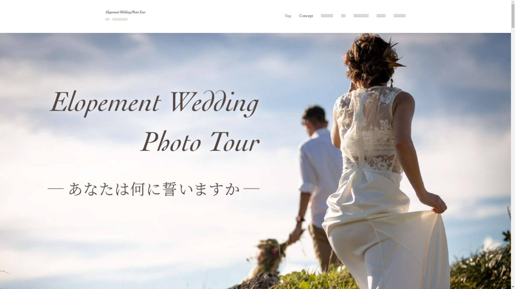  I want to click on Top, so click(290, 16).